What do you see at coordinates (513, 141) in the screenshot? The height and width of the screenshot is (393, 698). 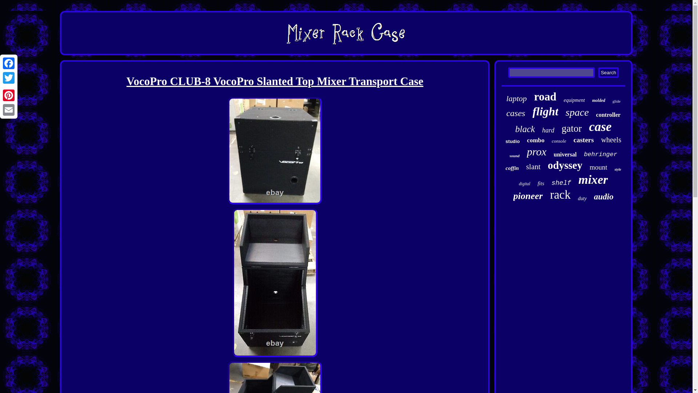 I see `studio` at bounding box center [513, 141].